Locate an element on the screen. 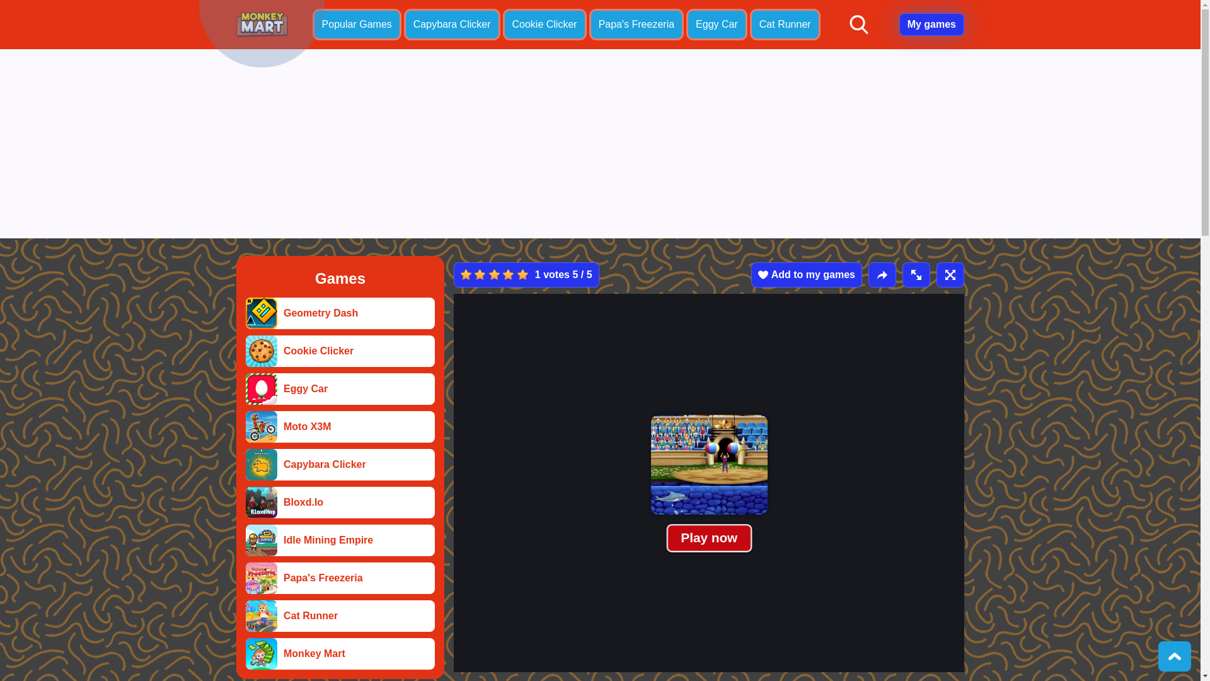 Image resolution: width=1210 pixels, height=681 pixels. Papa'S Freezeria is located at coordinates (340, 578).